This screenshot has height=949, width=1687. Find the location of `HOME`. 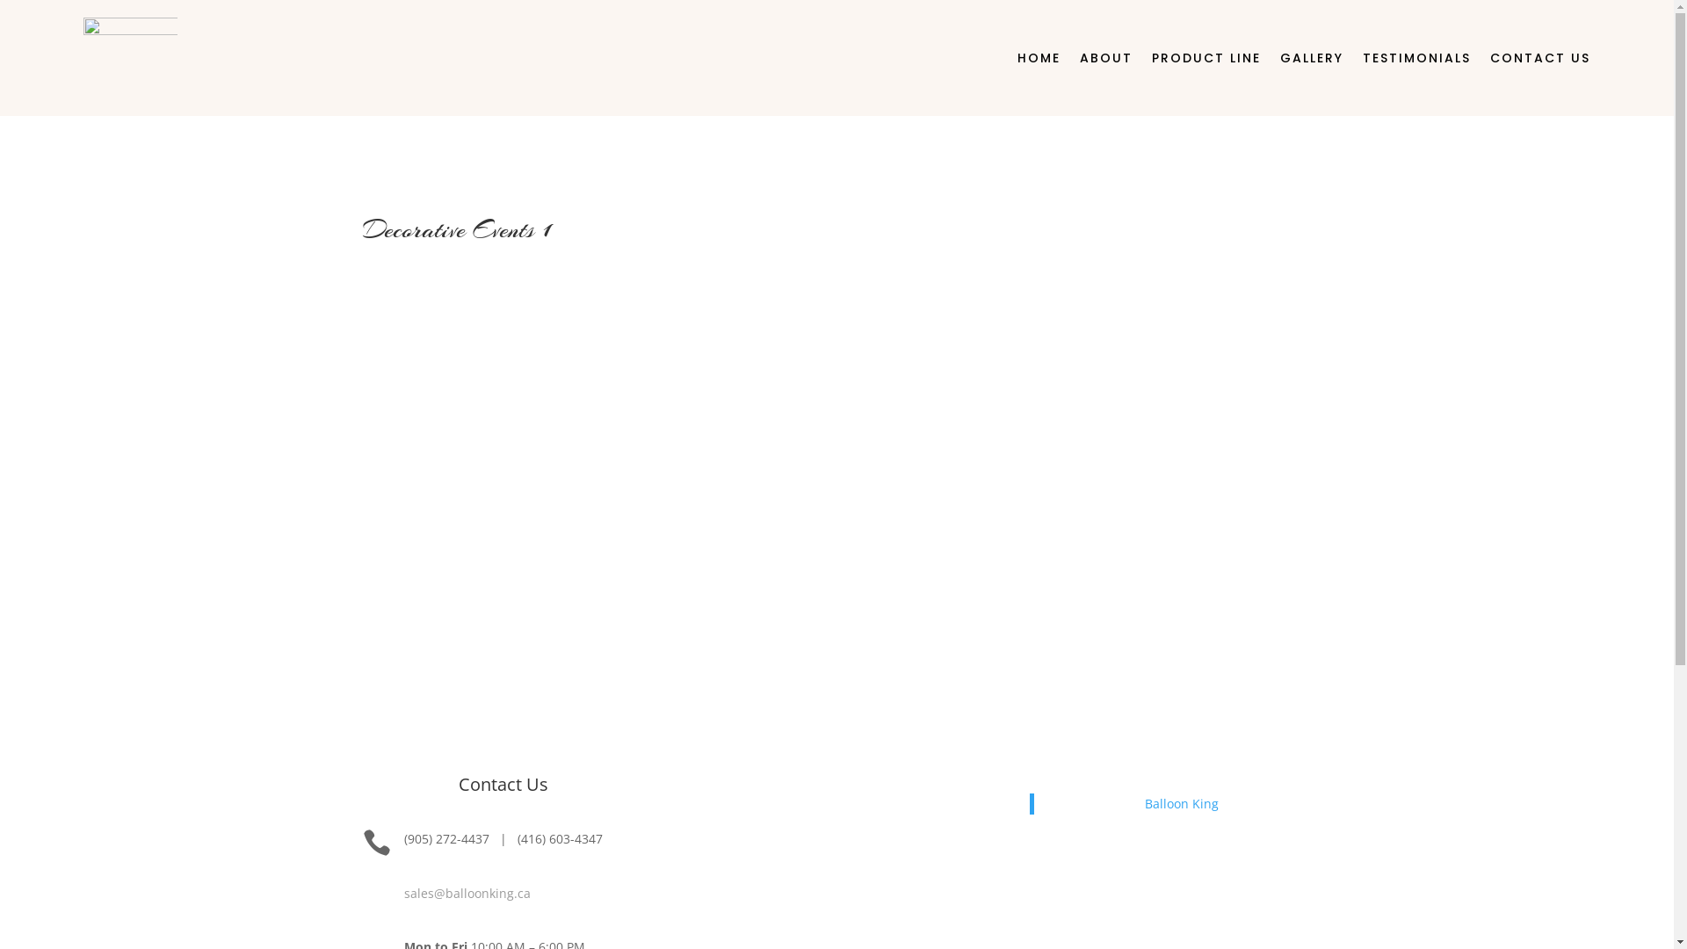

HOME is located at coordinates (1039, 58).